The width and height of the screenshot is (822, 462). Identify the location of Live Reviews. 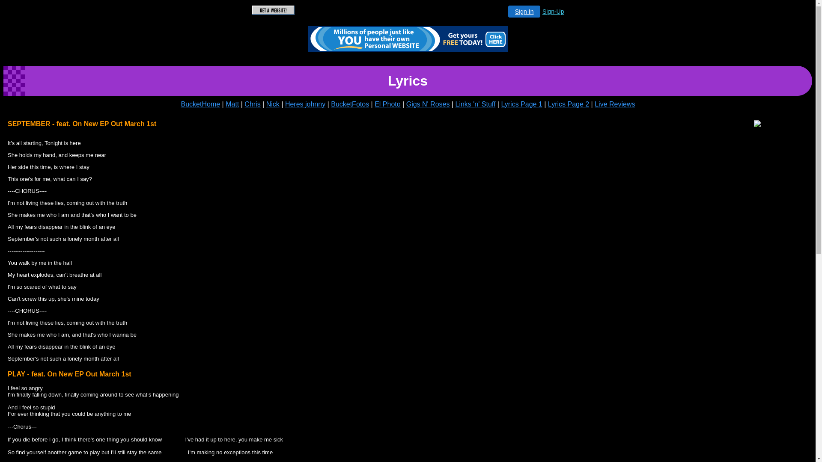
(615, 104).